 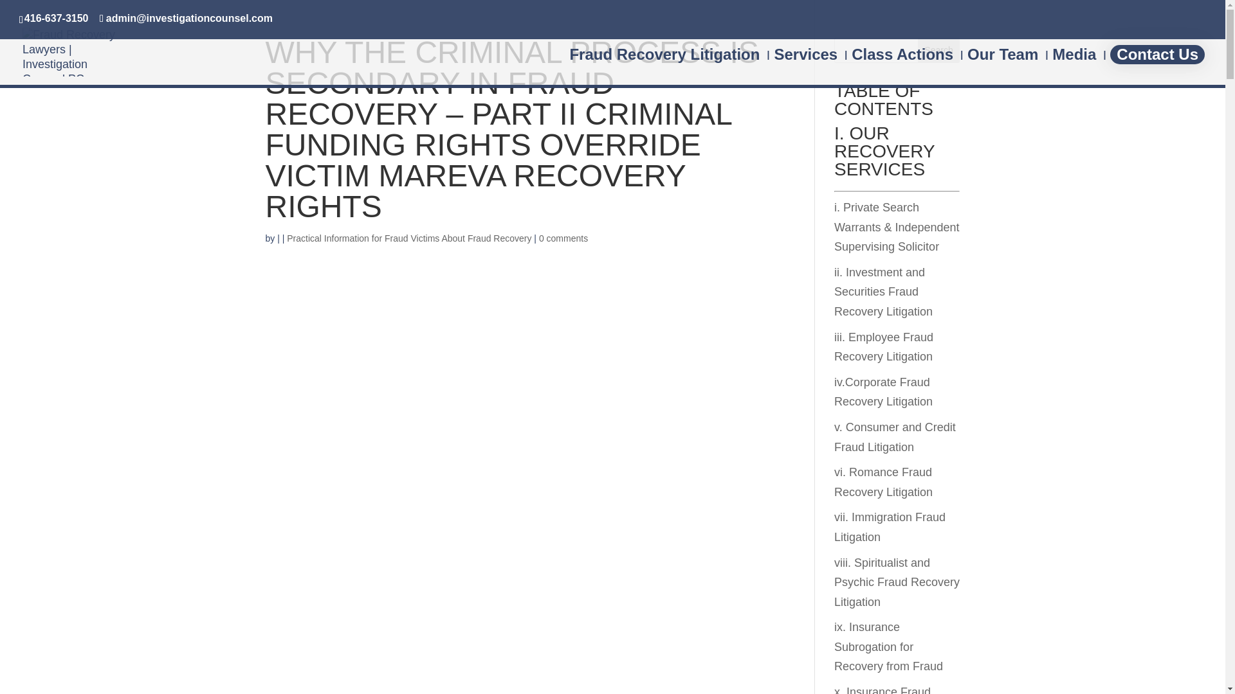 What do you see at coordinates (563, 238) in the screenshot?
I see `0 comments` at bounding box center [563, 238].